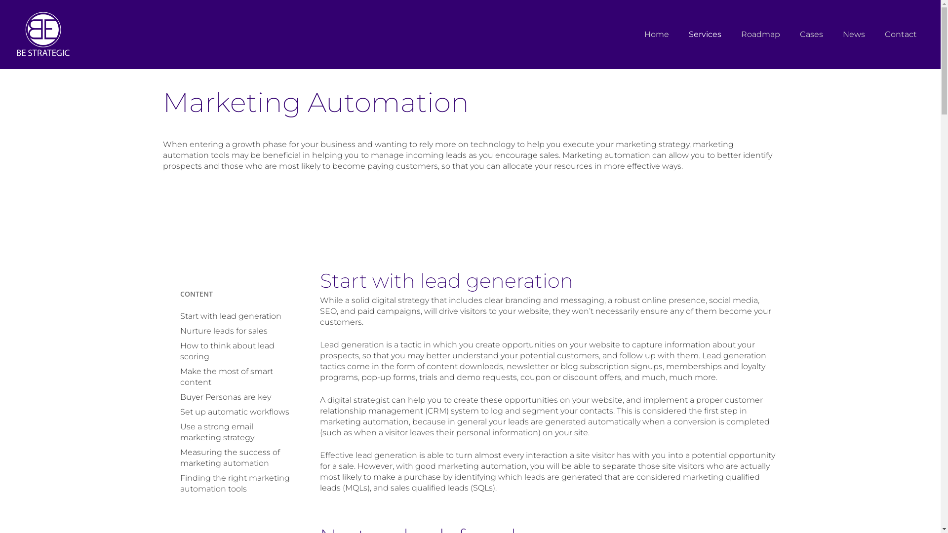 The width and height of the screenshot is (948, 533). I want to click on News, so click(854, 35).